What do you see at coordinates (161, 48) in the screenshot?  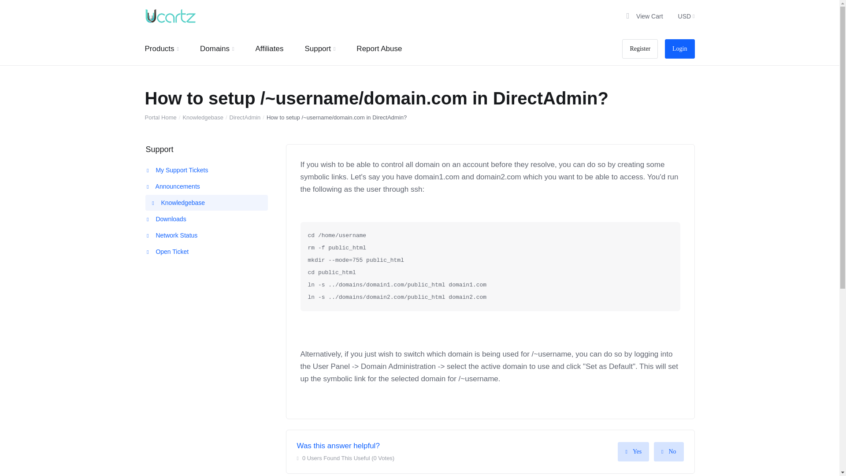 I see `Products` at bounding box center [161, 48].